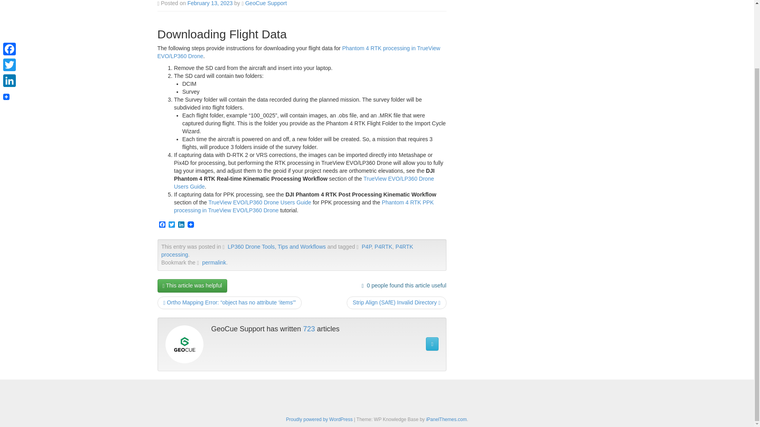  Describe the element at coordinates (287, 251) in the screenshot. I see `P4RTK processing` at that location.